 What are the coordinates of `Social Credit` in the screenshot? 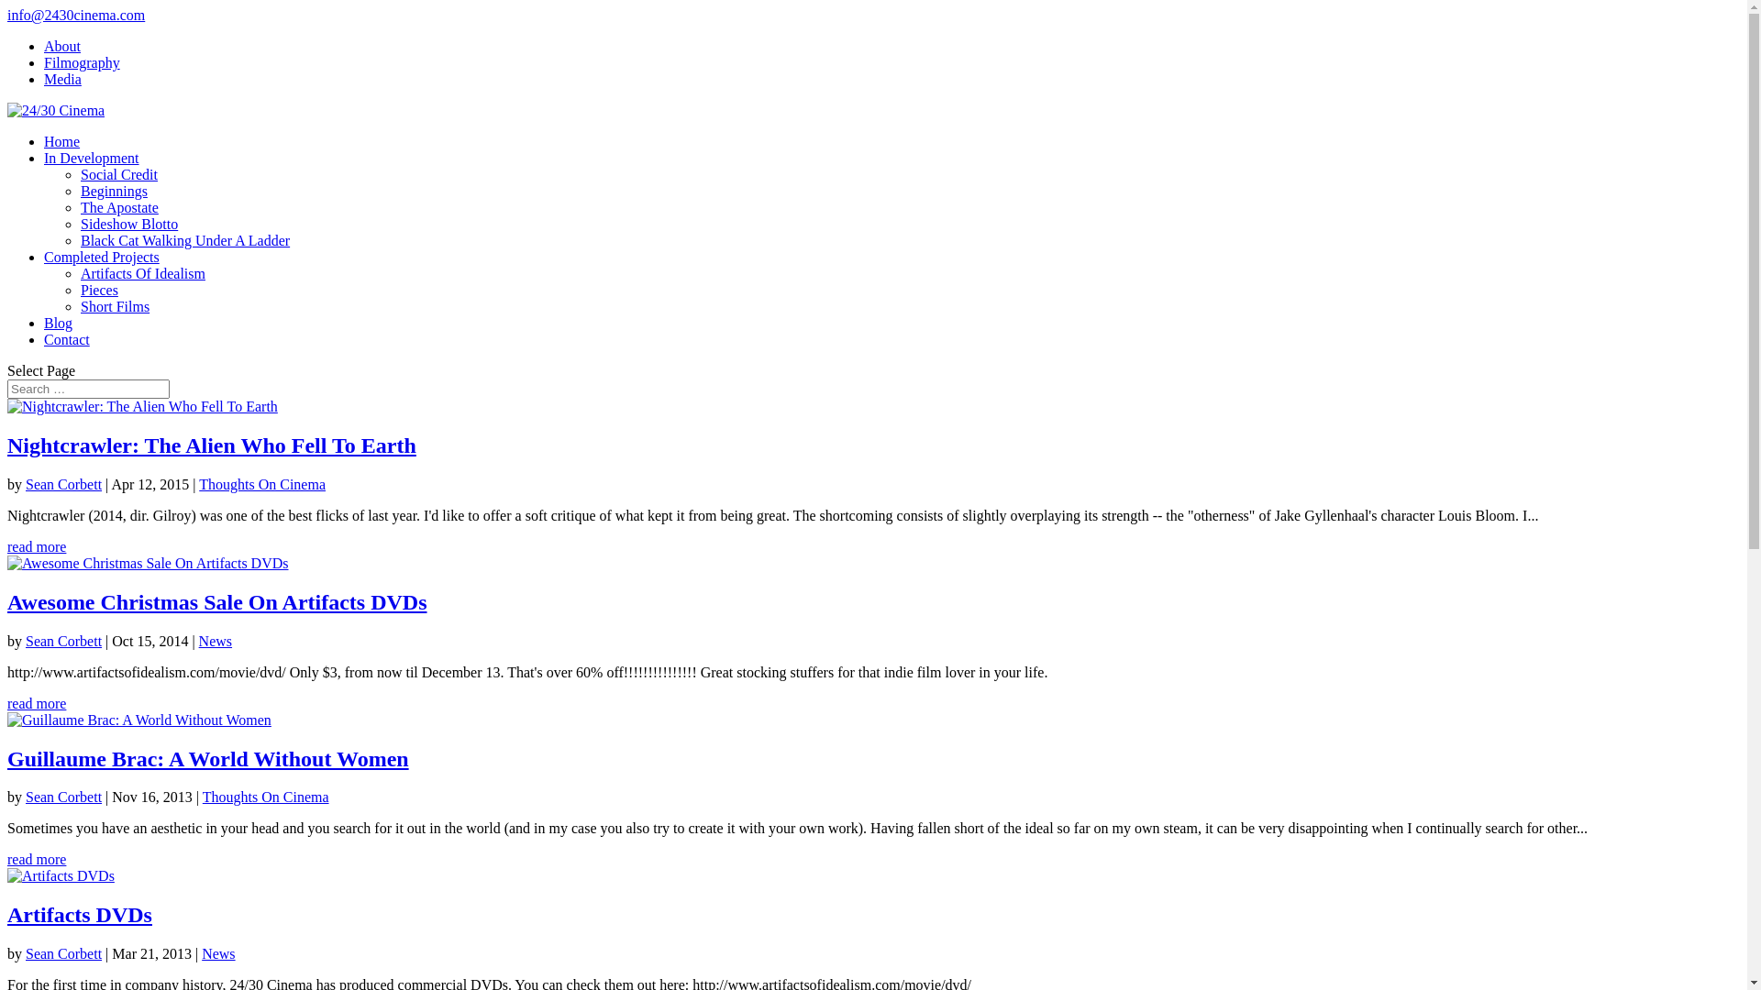 It's located at (119, 174).